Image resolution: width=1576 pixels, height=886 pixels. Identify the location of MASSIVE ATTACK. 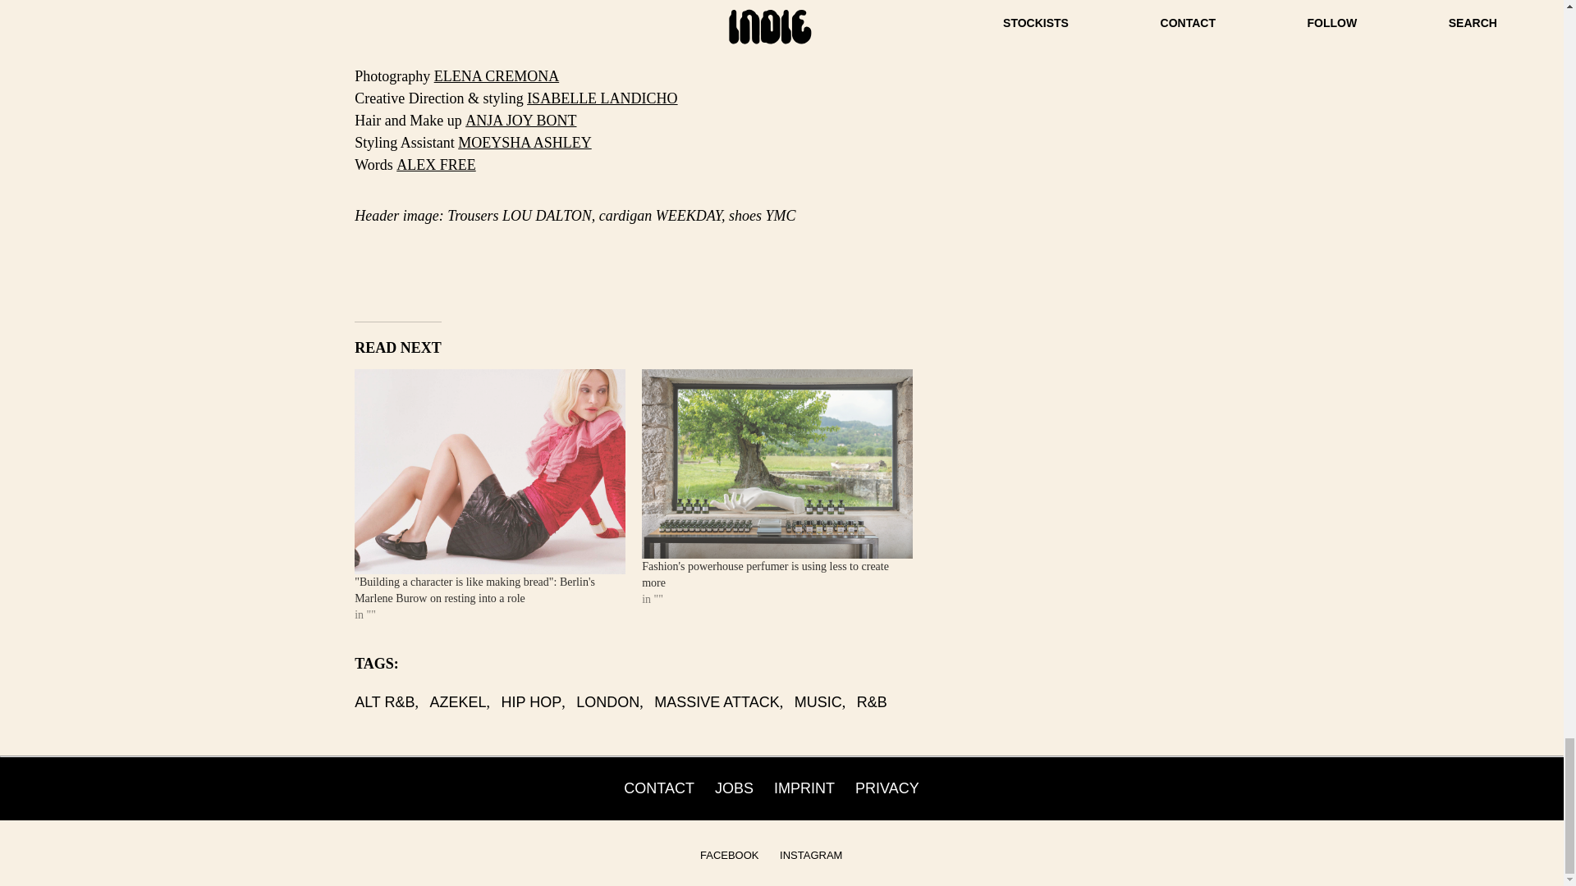
(716, 702).